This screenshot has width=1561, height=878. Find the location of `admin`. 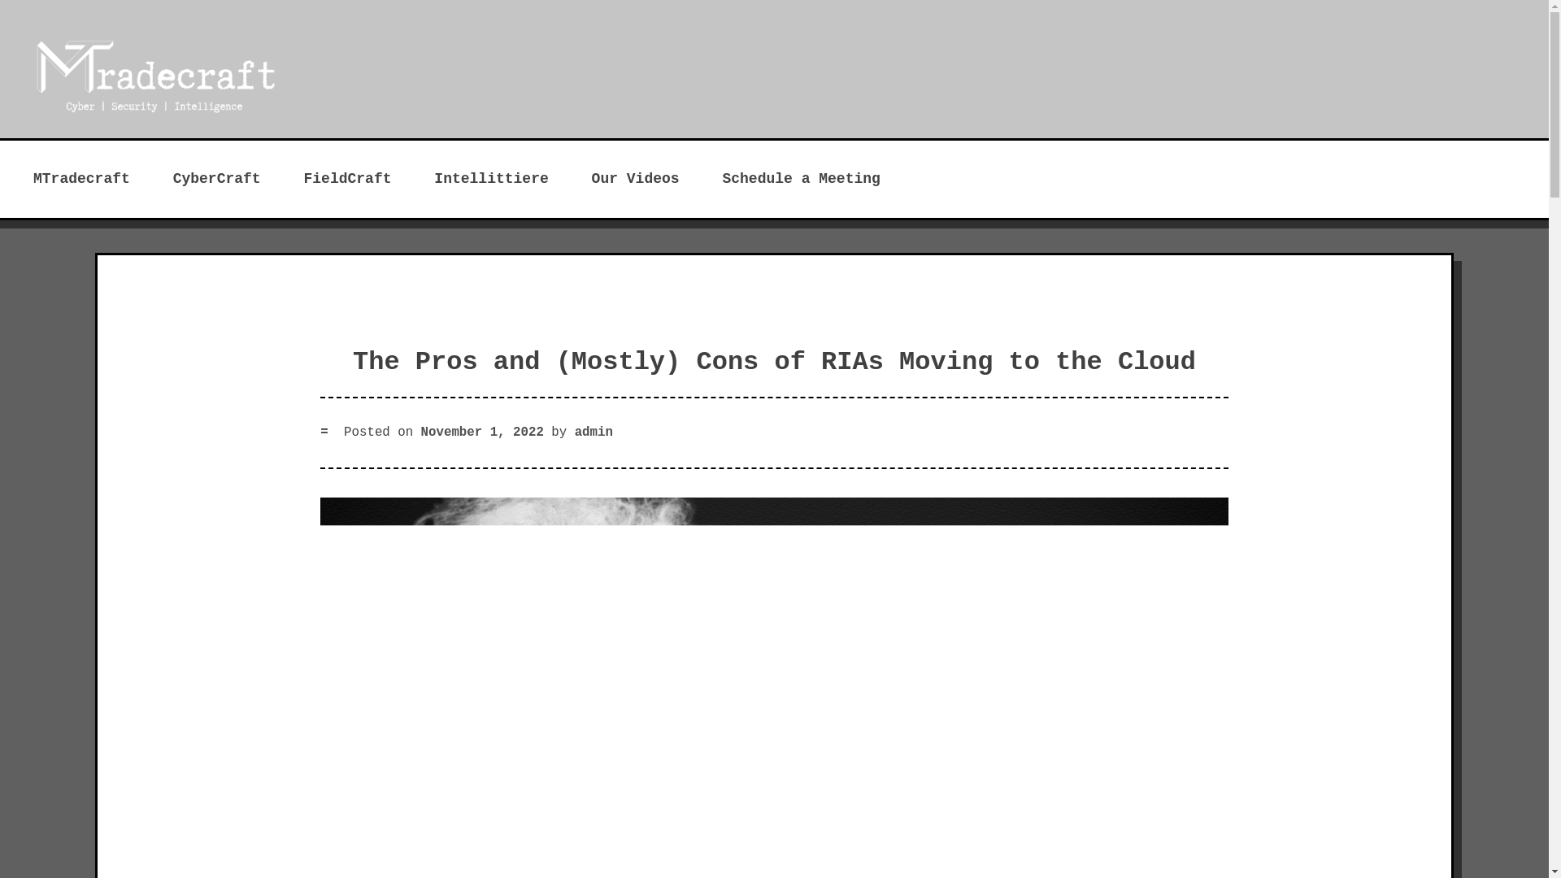

admin is located at coordinates (594, 432).